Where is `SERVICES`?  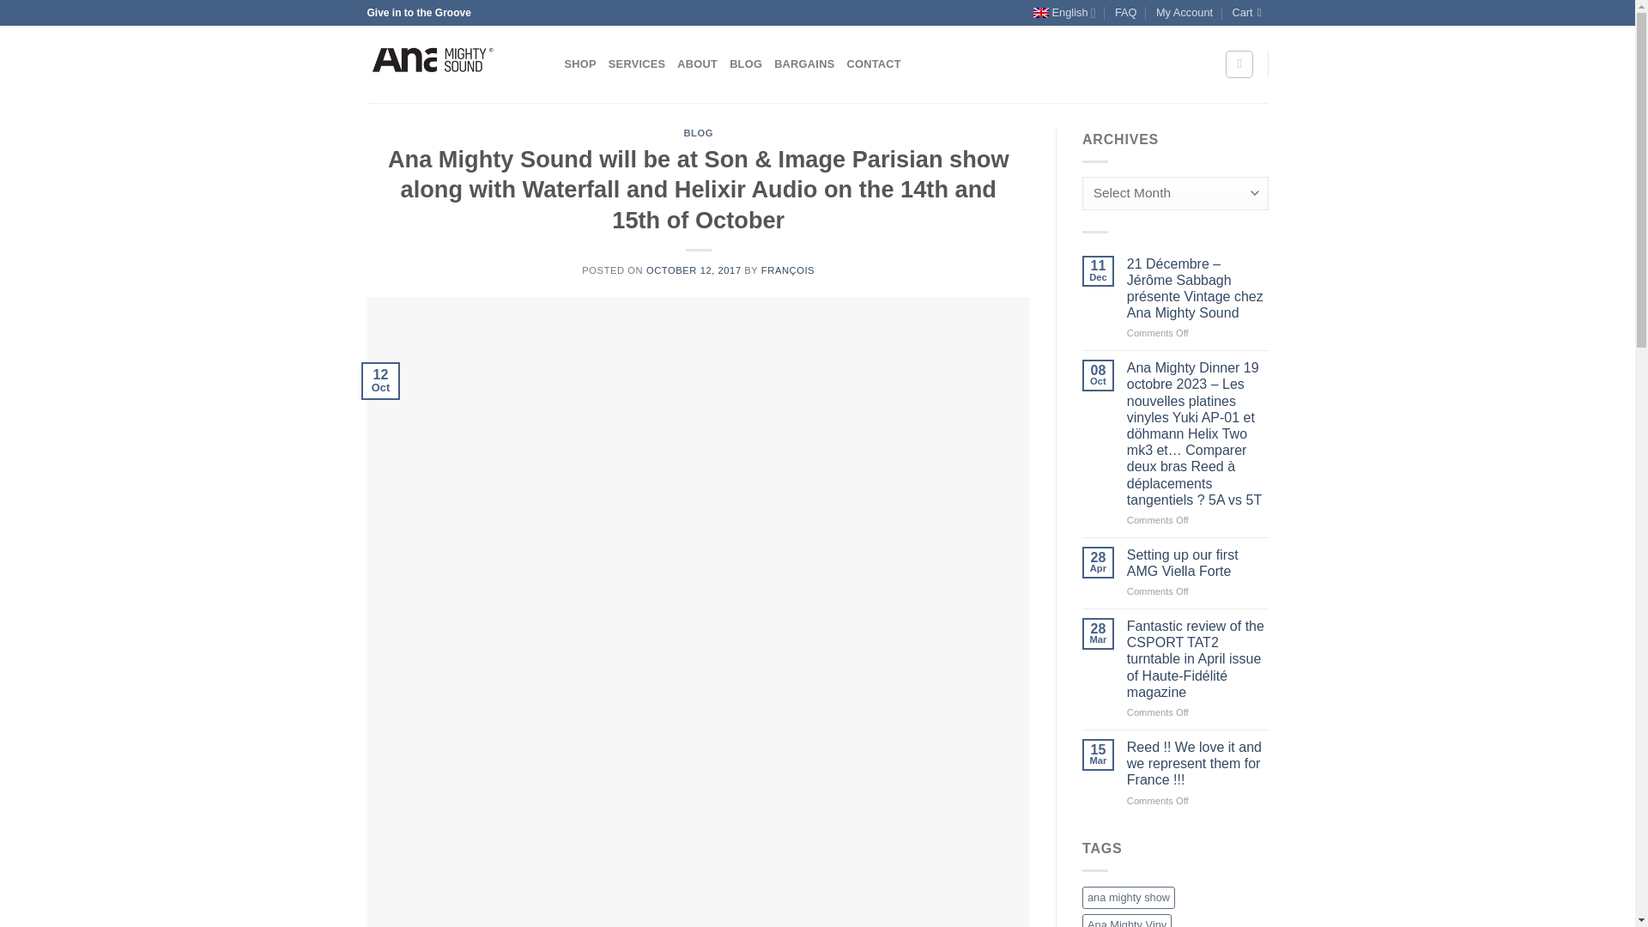
SERVICES is located at coordinates (637, 64).